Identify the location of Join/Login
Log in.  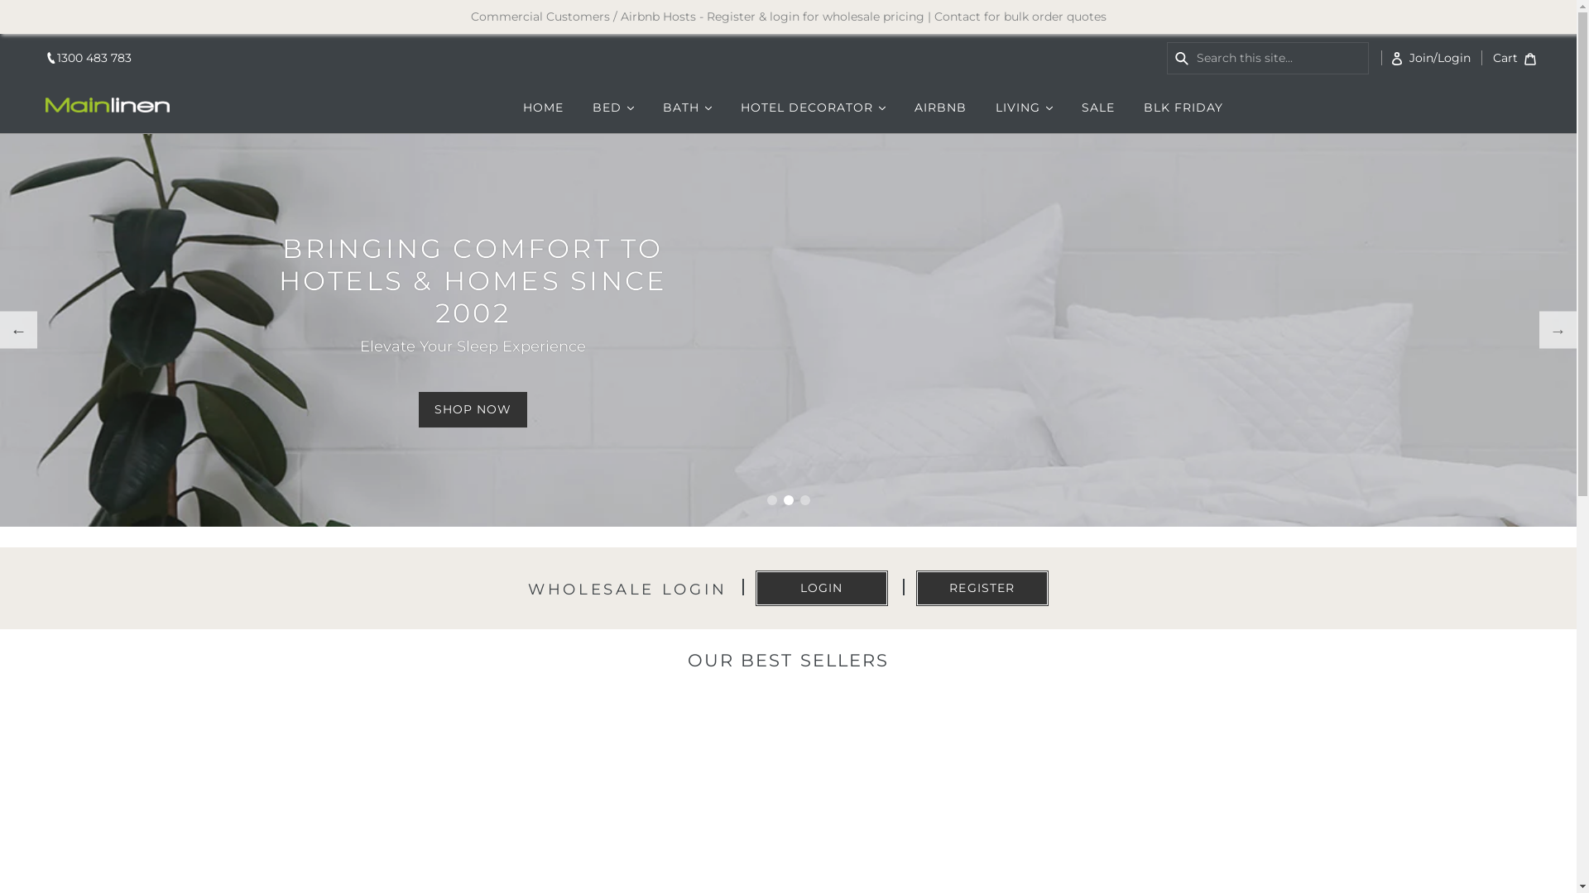
(1432, 58).